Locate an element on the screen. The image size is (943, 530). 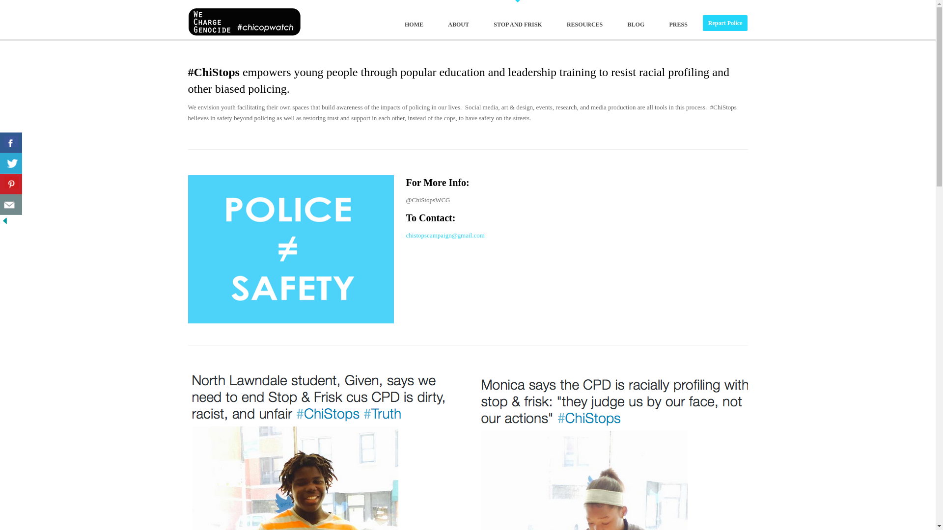
We Charge Genocide is located at coordinates (244, 20).